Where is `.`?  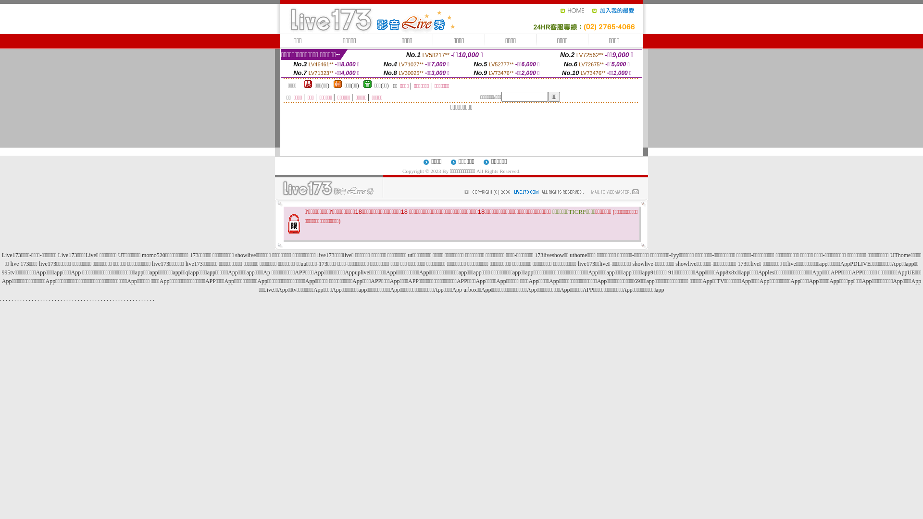
. is located at coordinates (111, 299).